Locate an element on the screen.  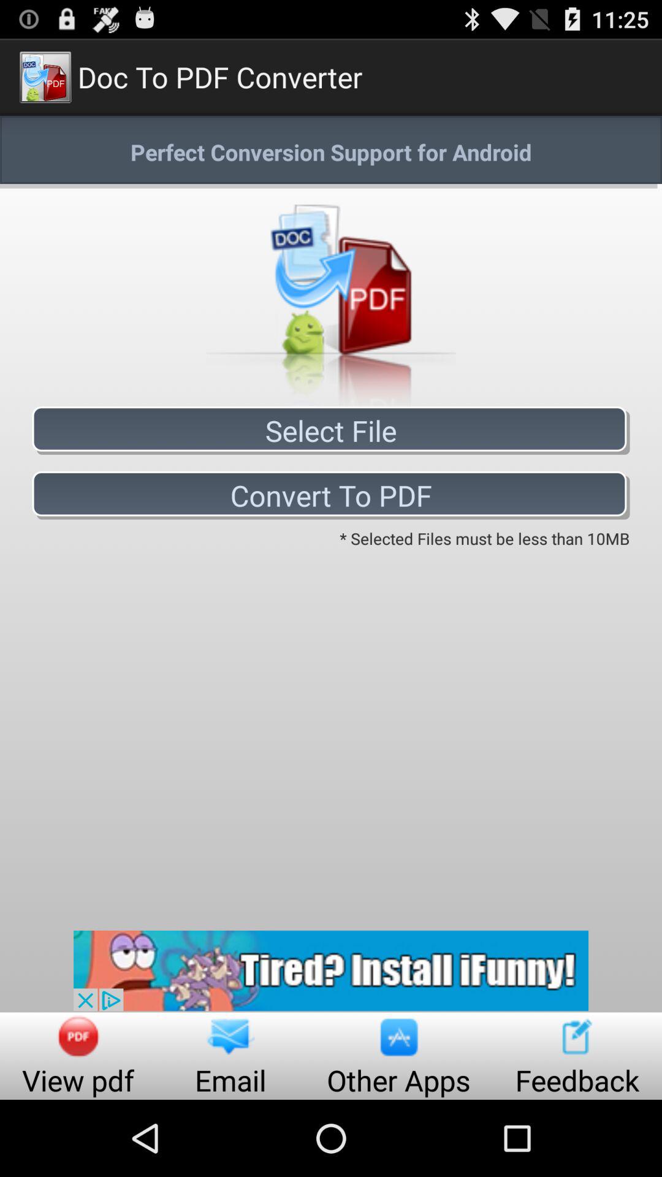
advertisement page is located at coordinates (331, 971).